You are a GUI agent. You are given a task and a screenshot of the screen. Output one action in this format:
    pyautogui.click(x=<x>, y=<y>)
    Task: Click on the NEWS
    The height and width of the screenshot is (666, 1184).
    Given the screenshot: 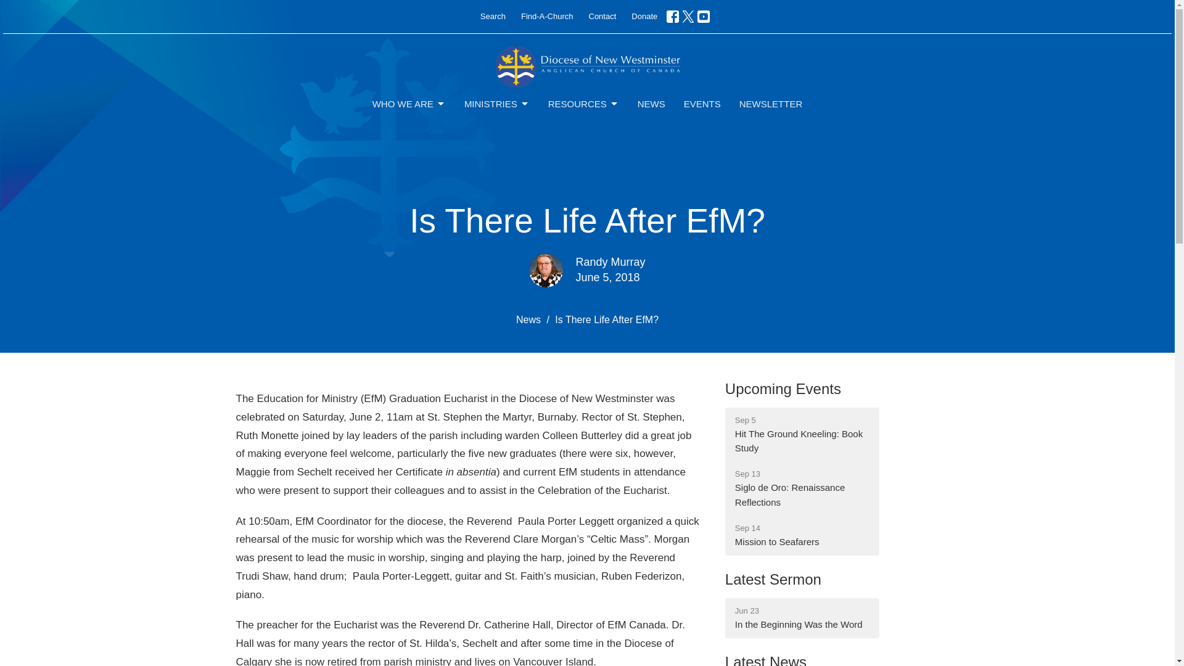 What is the action you would take?
    pyautogui.click(x=651, y=104)
    